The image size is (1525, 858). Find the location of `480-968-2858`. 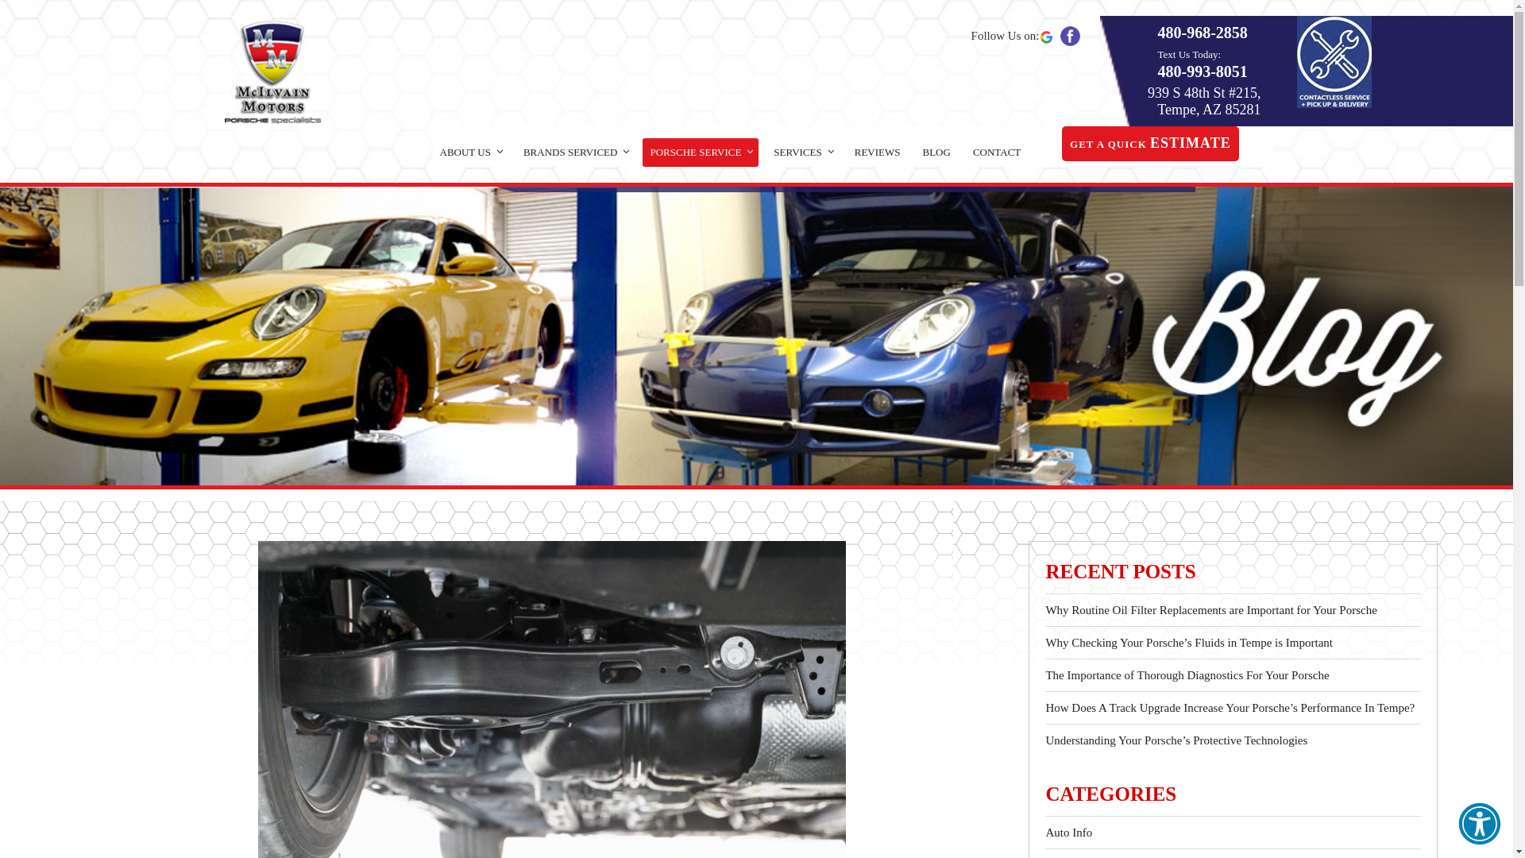

480-968-2858 is located at coordinates (1203, 33).